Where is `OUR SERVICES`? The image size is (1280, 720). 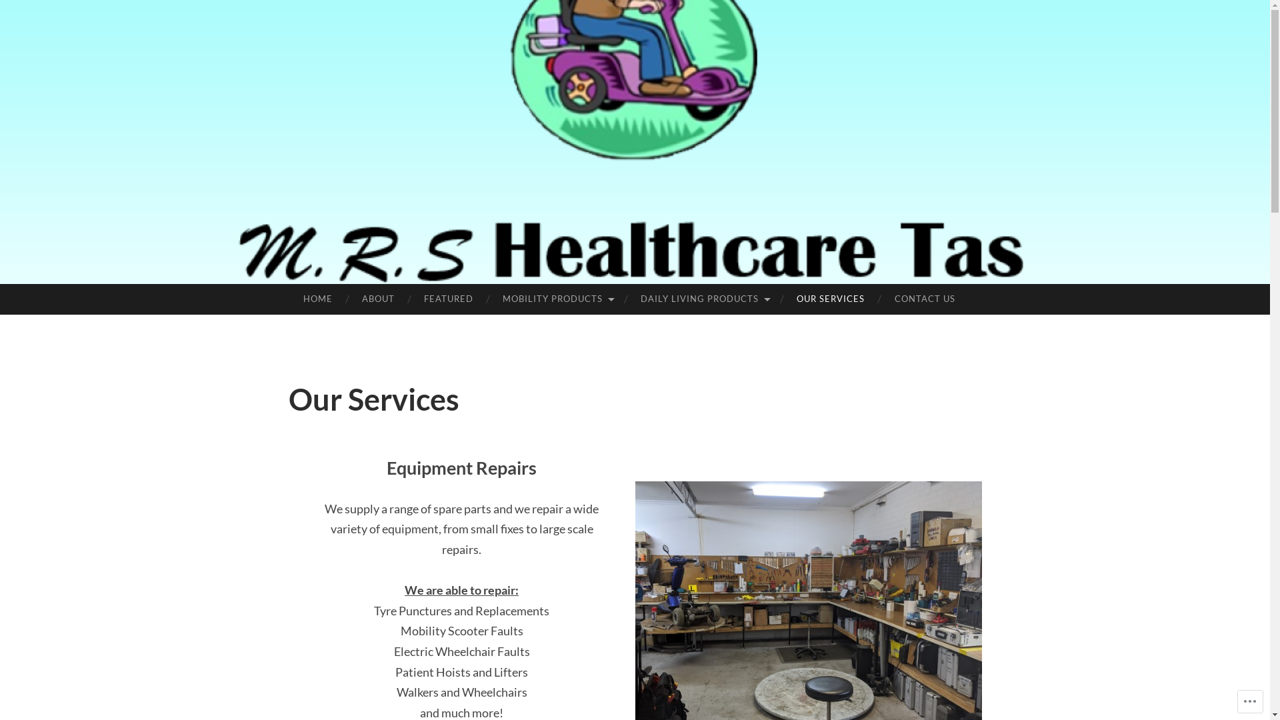
OUR SERVICES is located at coordinates (831, 299).